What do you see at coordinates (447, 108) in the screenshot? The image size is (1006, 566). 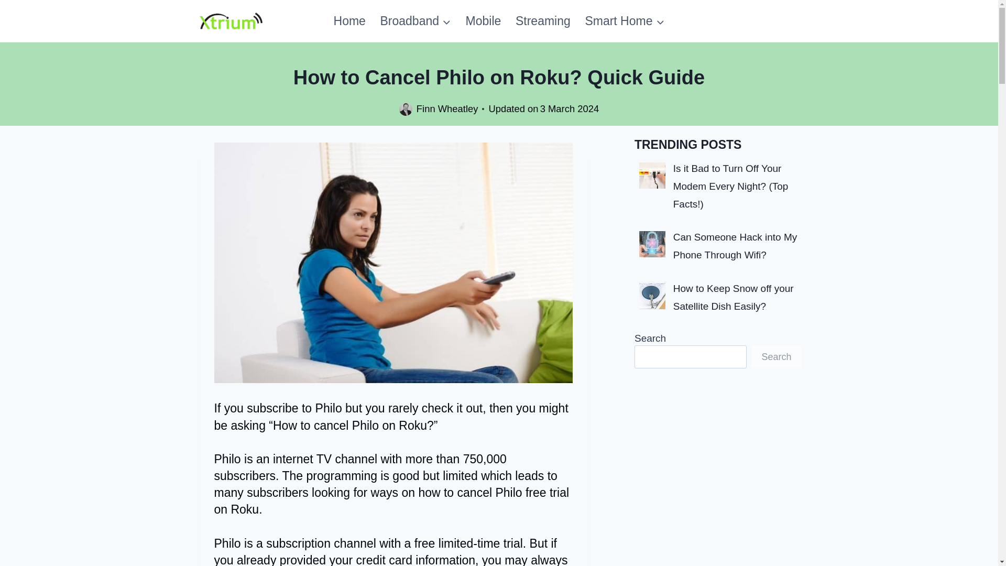 I see `Finn Wheatley` at bounding box center [447, 108].